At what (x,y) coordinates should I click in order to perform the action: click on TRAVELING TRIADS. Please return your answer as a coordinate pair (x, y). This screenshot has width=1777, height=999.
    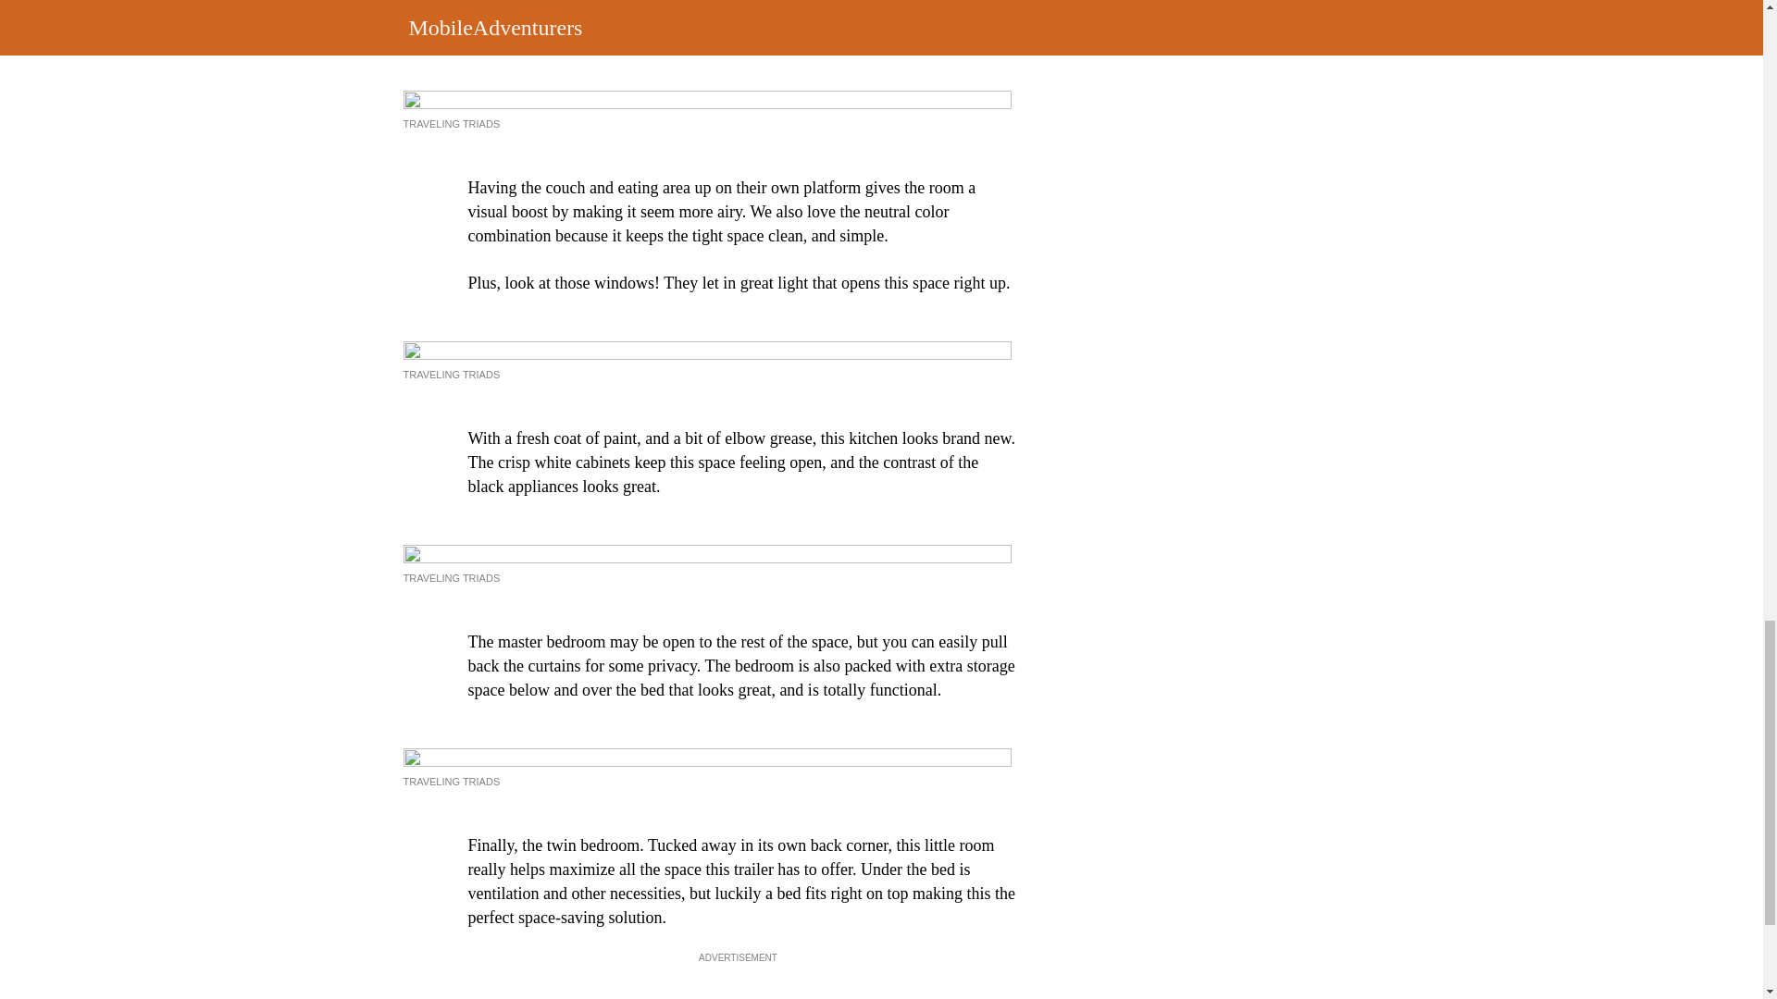
    Looking at the image, I should click on (452, 374).